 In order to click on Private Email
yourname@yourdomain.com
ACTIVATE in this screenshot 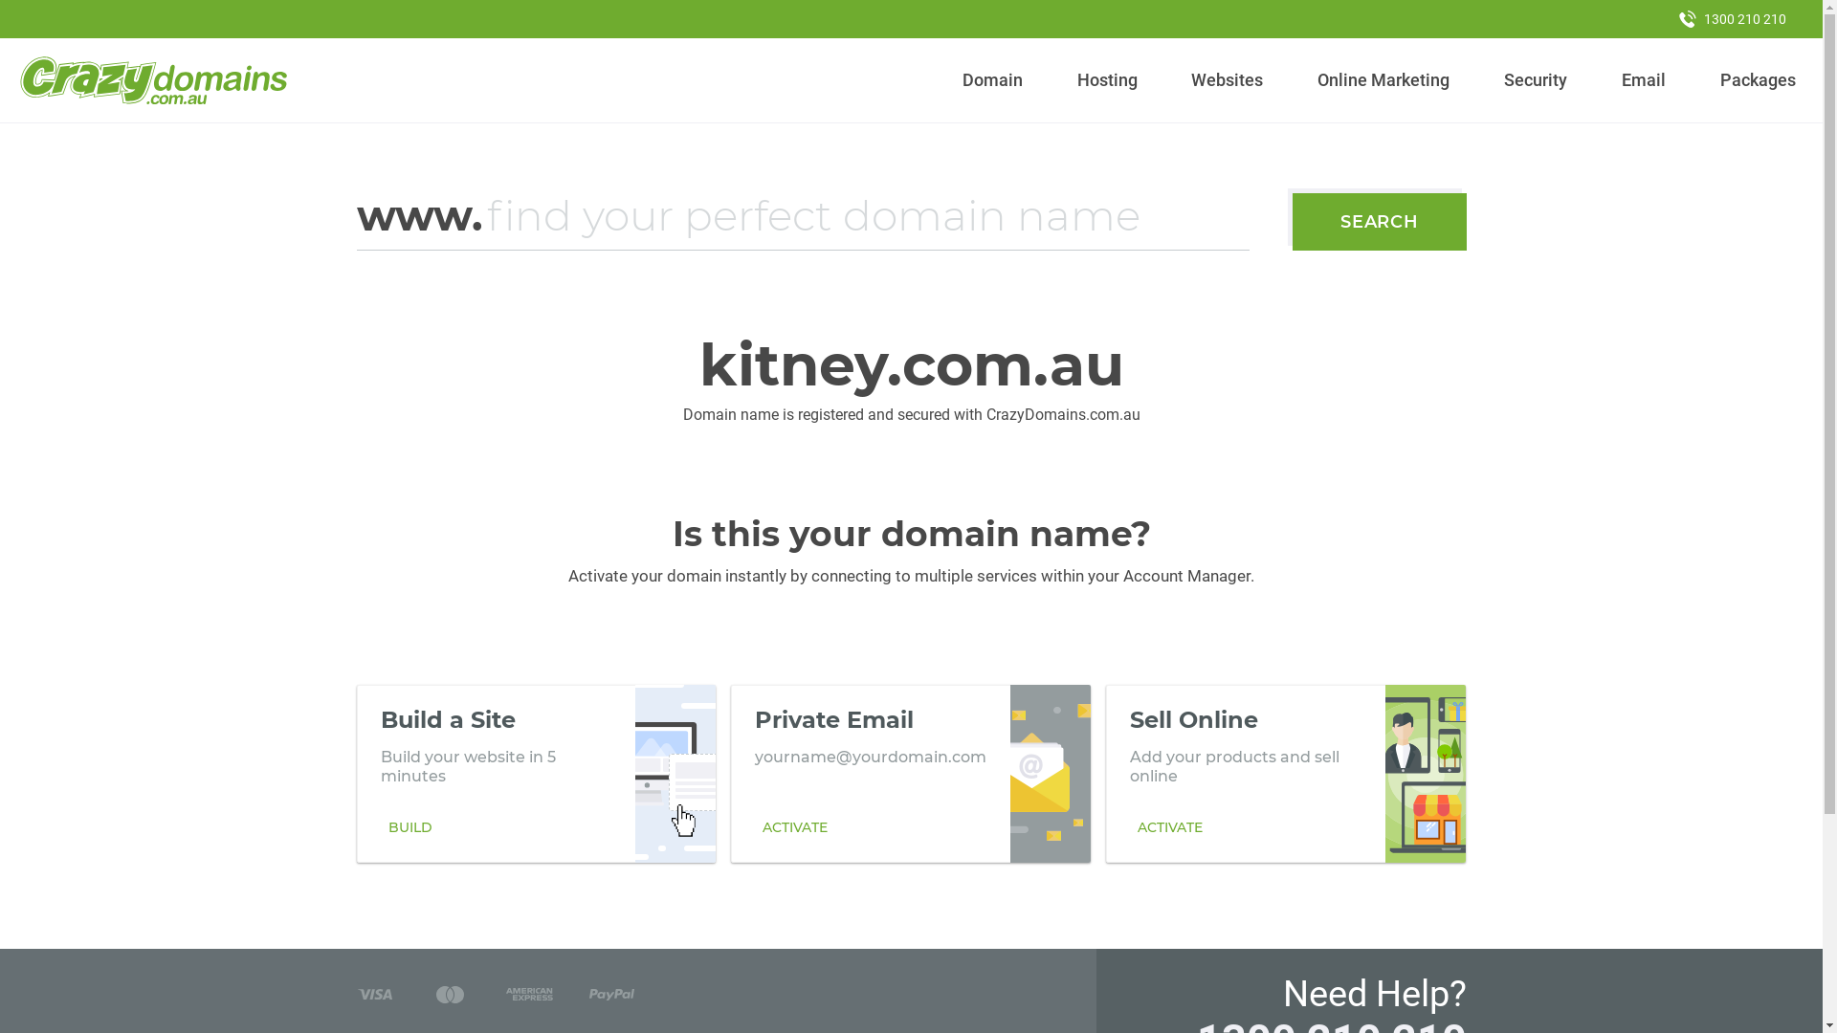, I will do `click(911, 774)`.